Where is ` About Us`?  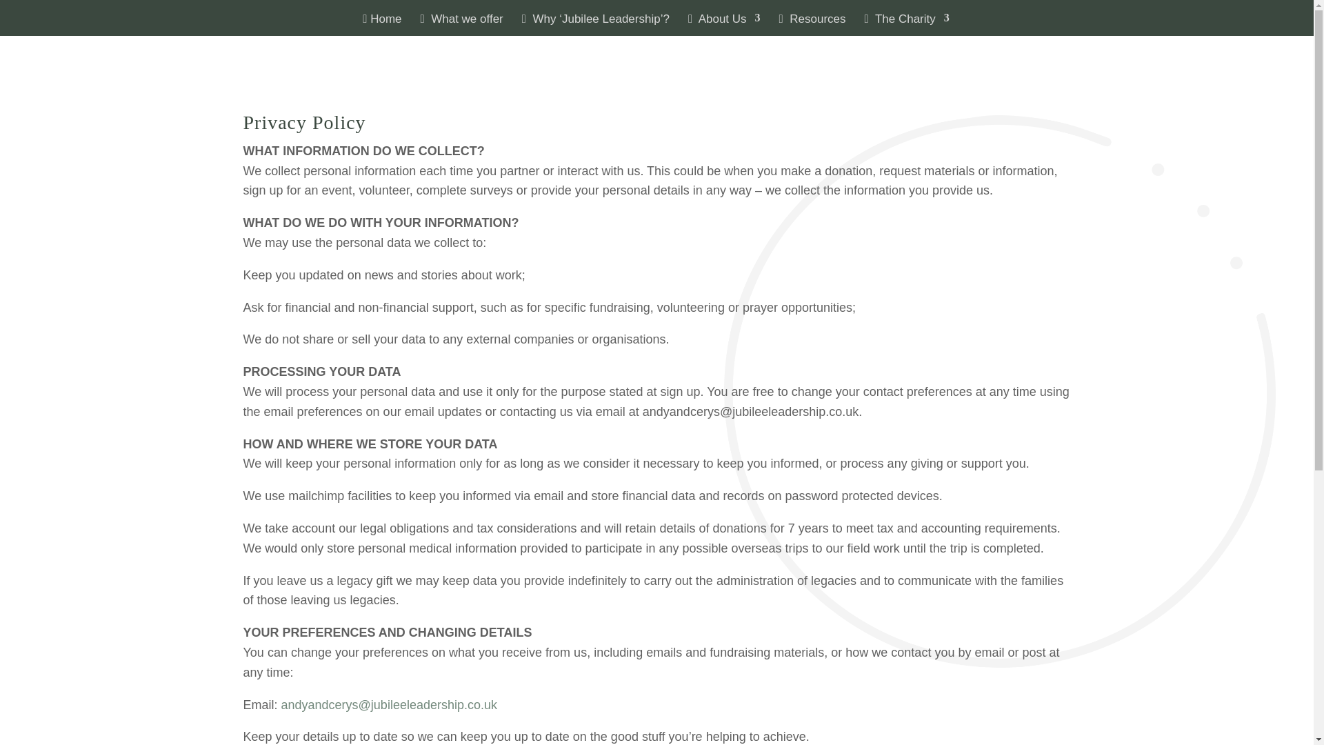  About Us is located at coordinates (724, 24).